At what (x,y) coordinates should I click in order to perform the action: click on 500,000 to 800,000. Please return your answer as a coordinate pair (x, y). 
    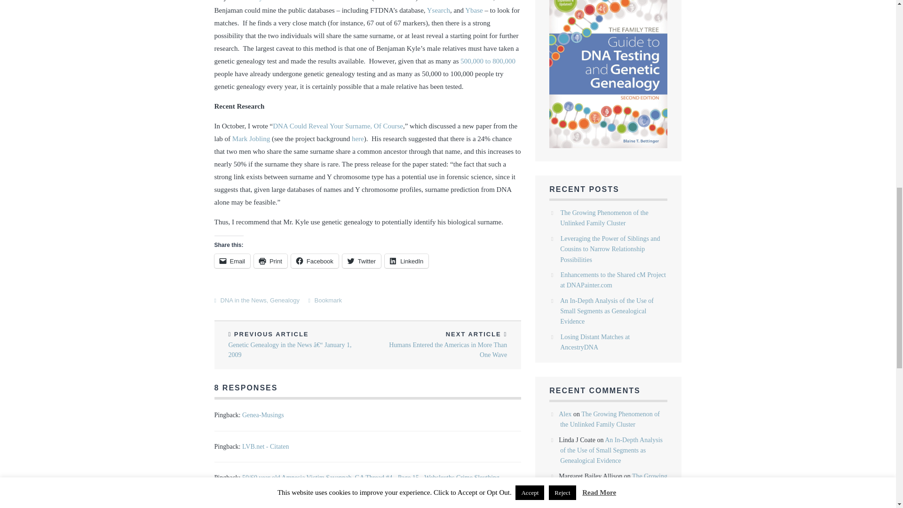
    Looking at the image, I should click on (488, 61).